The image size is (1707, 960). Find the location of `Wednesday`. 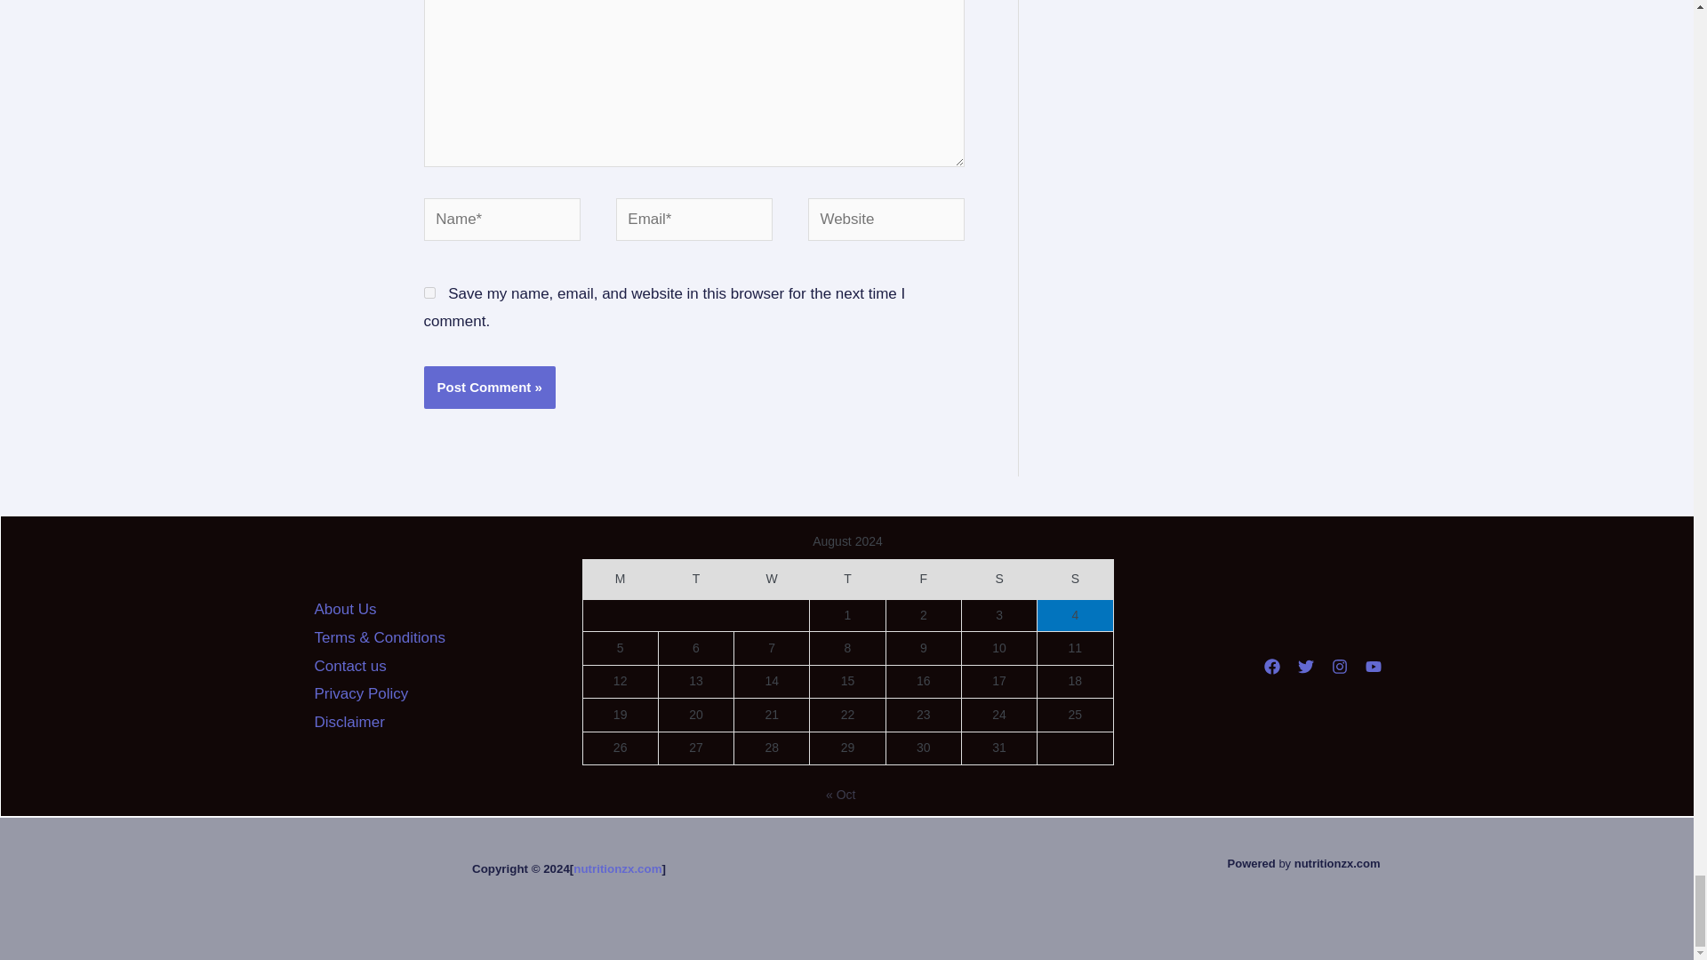

Wednesday is located at coordinates (772, 579).